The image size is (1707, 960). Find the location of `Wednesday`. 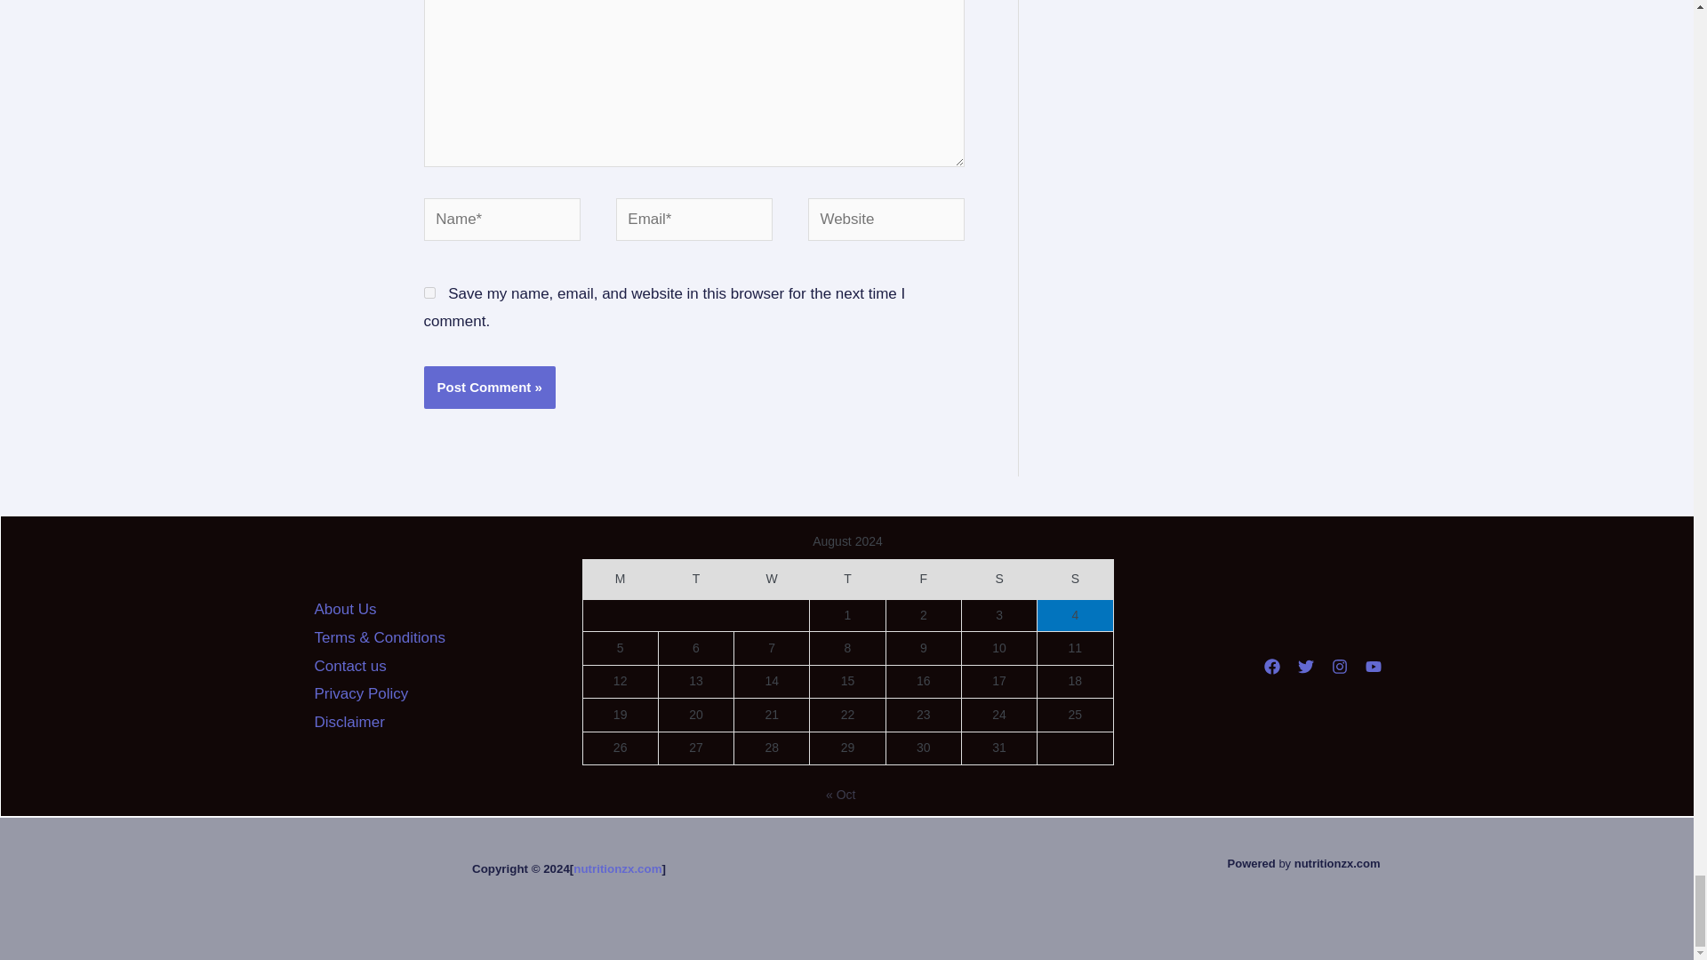

Wednesday is located at coordinates (772, 579).